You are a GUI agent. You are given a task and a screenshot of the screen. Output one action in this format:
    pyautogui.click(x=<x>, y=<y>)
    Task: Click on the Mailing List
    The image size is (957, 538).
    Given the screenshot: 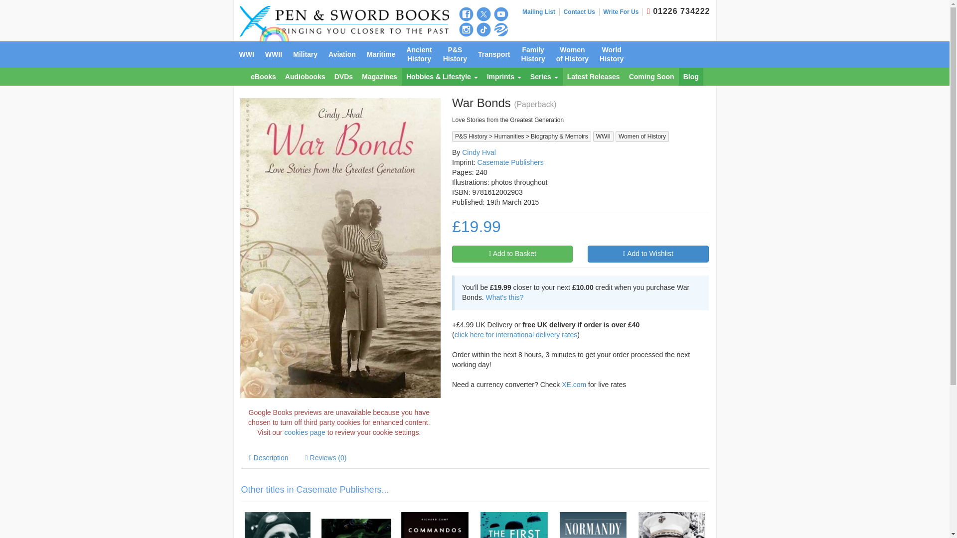 What is the action you would take?
    pyautogui.click(x=541, y=12)
    